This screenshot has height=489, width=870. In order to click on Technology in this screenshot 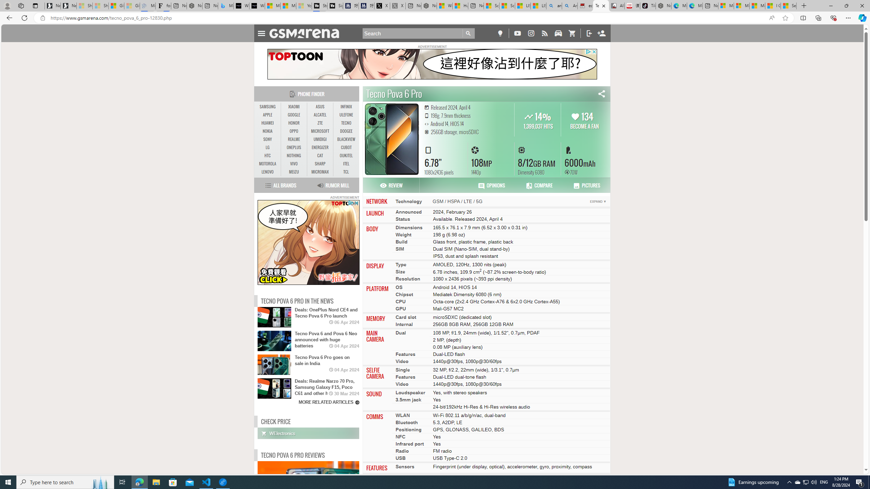, I will do `click(408, 201)`.